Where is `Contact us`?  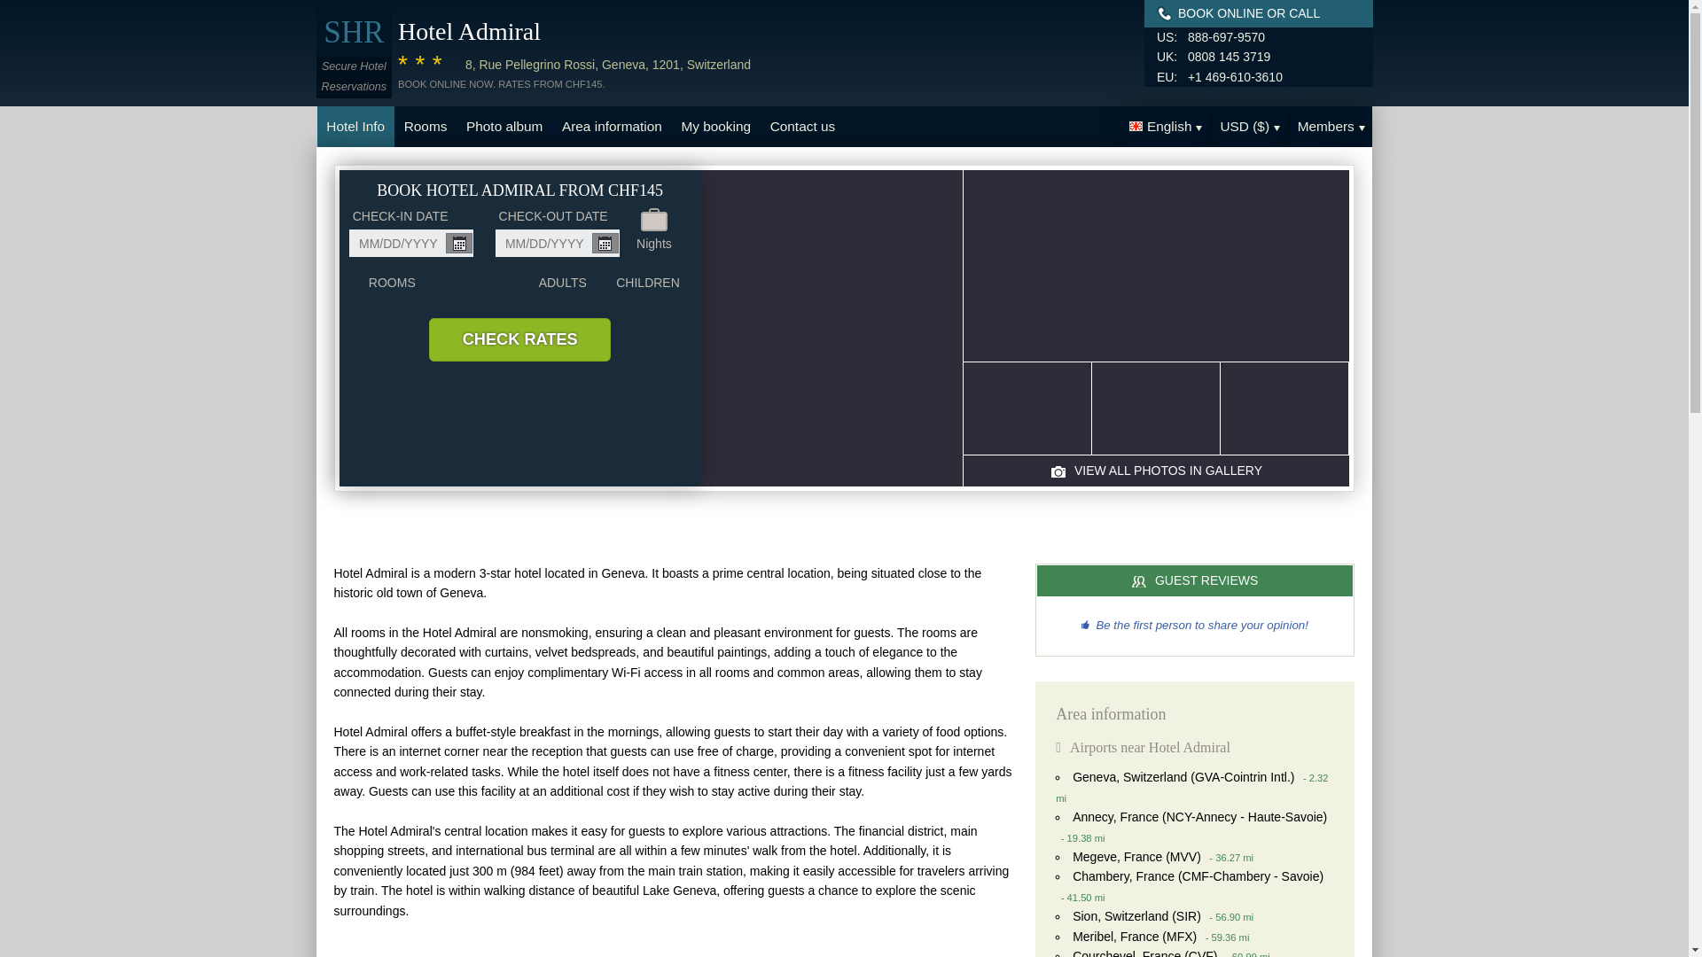 Contact us is located at coordinates (802, 126).